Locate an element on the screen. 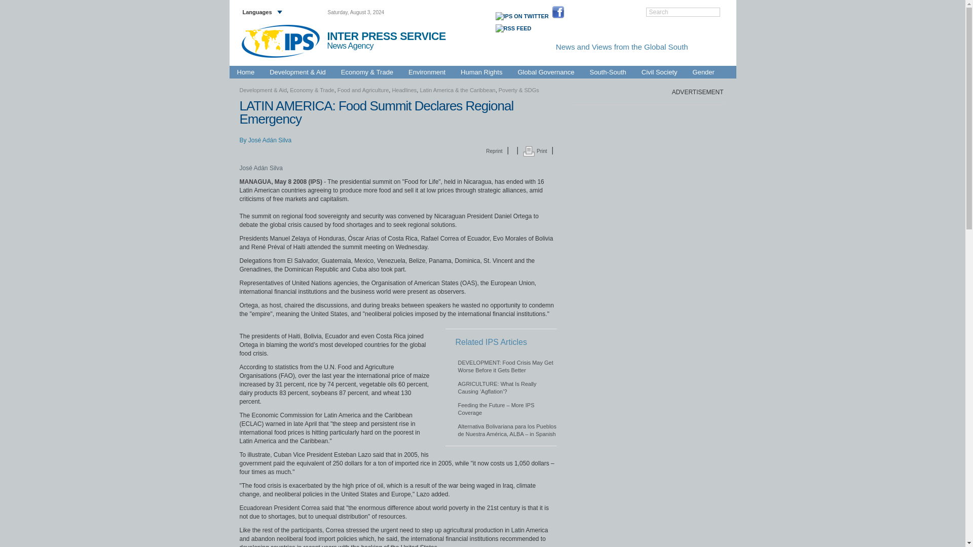  North America is located at coordinates (685, 60).